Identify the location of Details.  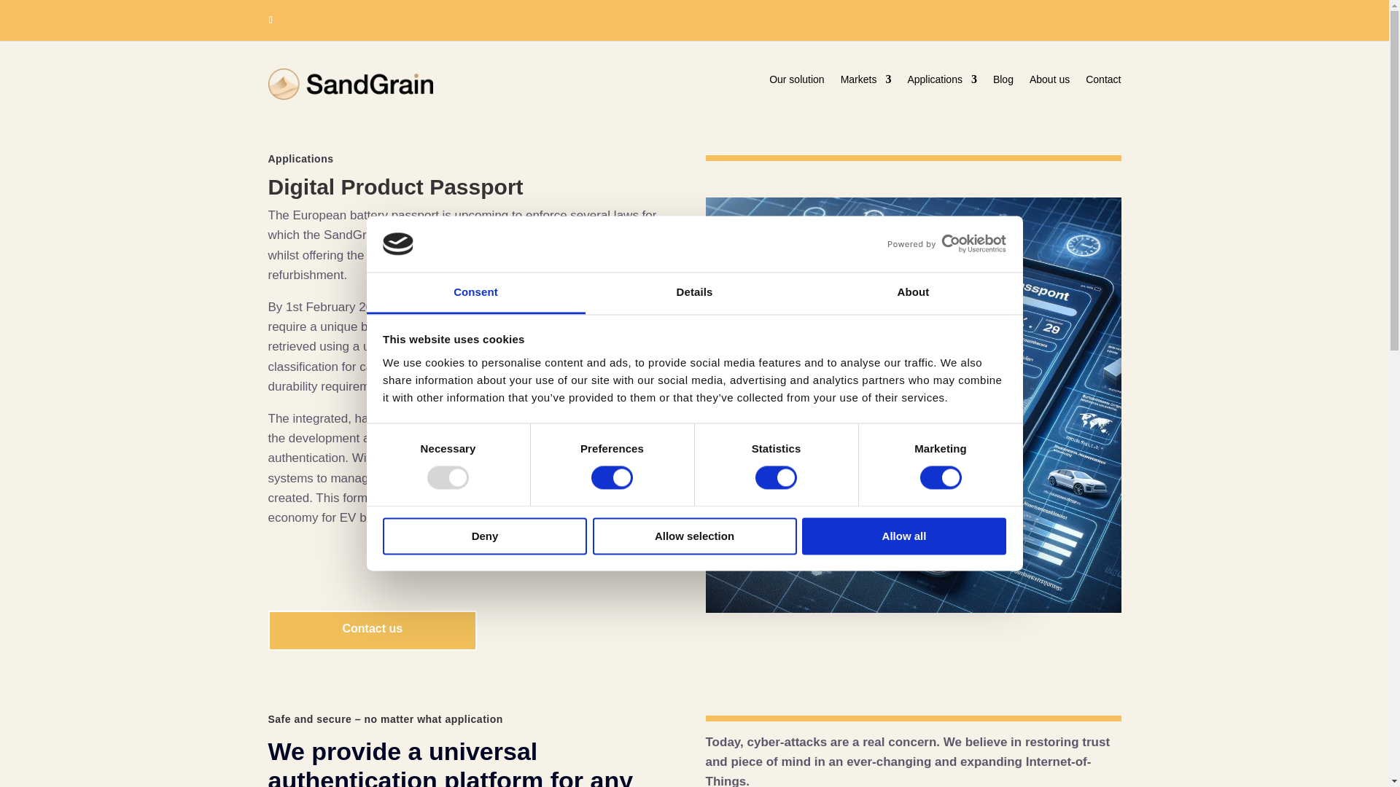
(694, 293).